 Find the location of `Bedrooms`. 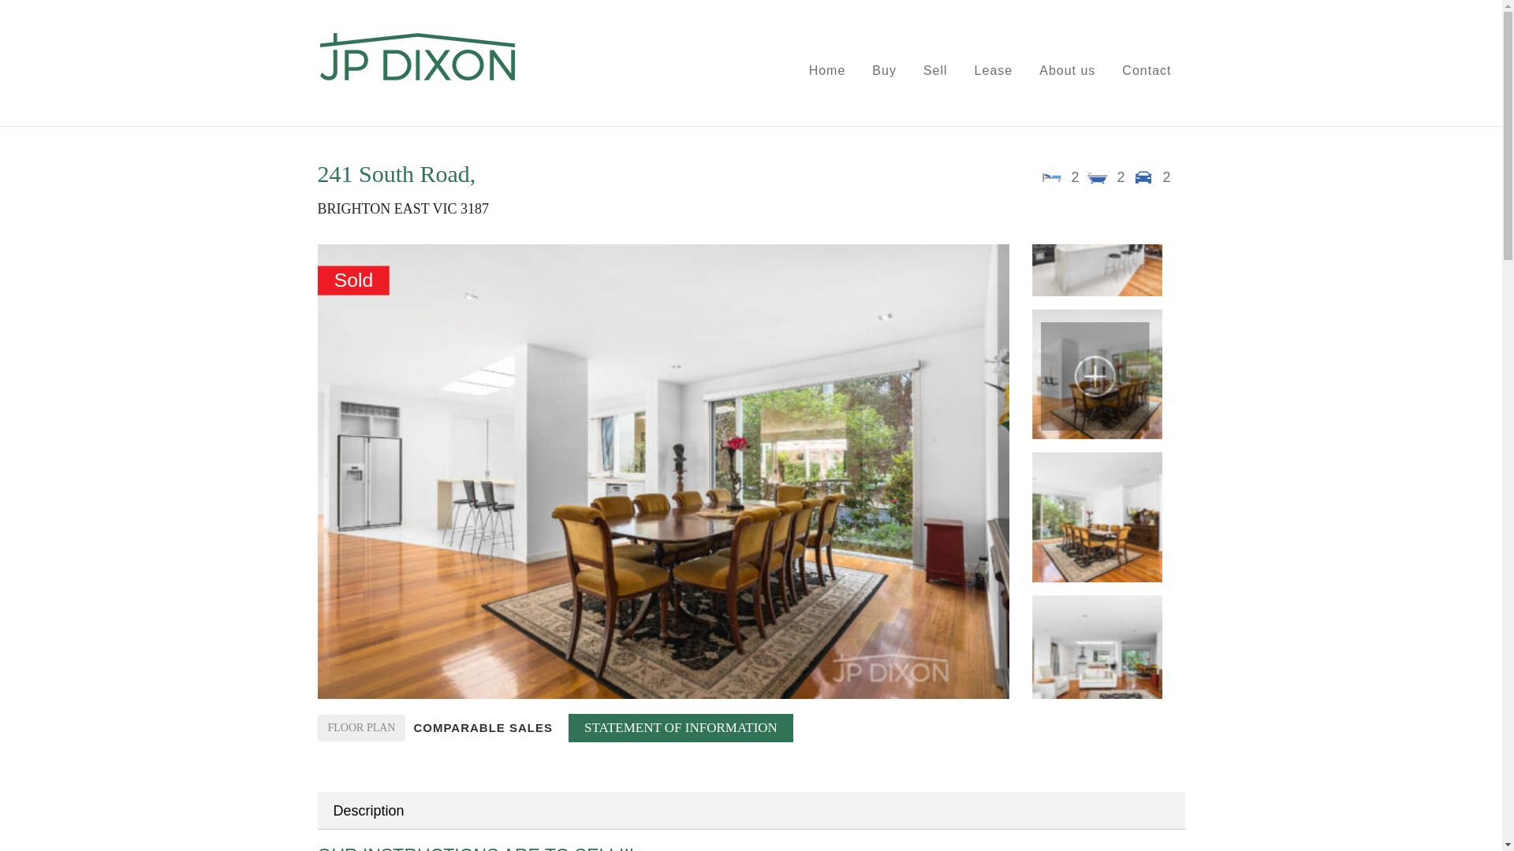

Bedrooms is located at coordinates (1052, 177).